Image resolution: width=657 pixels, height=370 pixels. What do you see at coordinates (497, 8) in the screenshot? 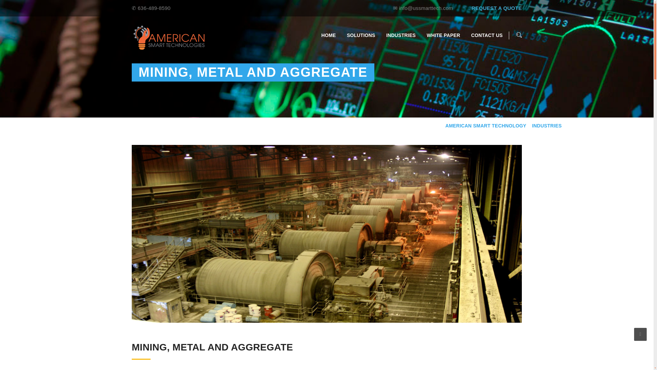
I see `REQUEST A QUOTE` at bounding box center [497, 8].